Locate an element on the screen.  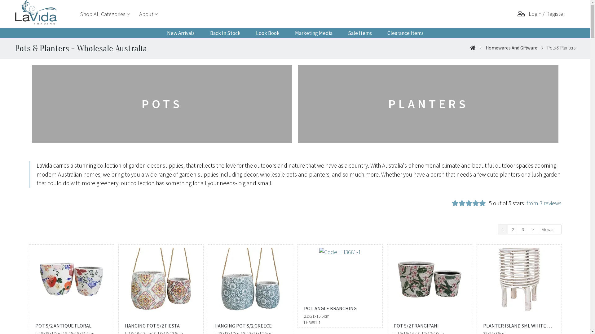
Code LH3593-1 is located at coordinates (430, 278).